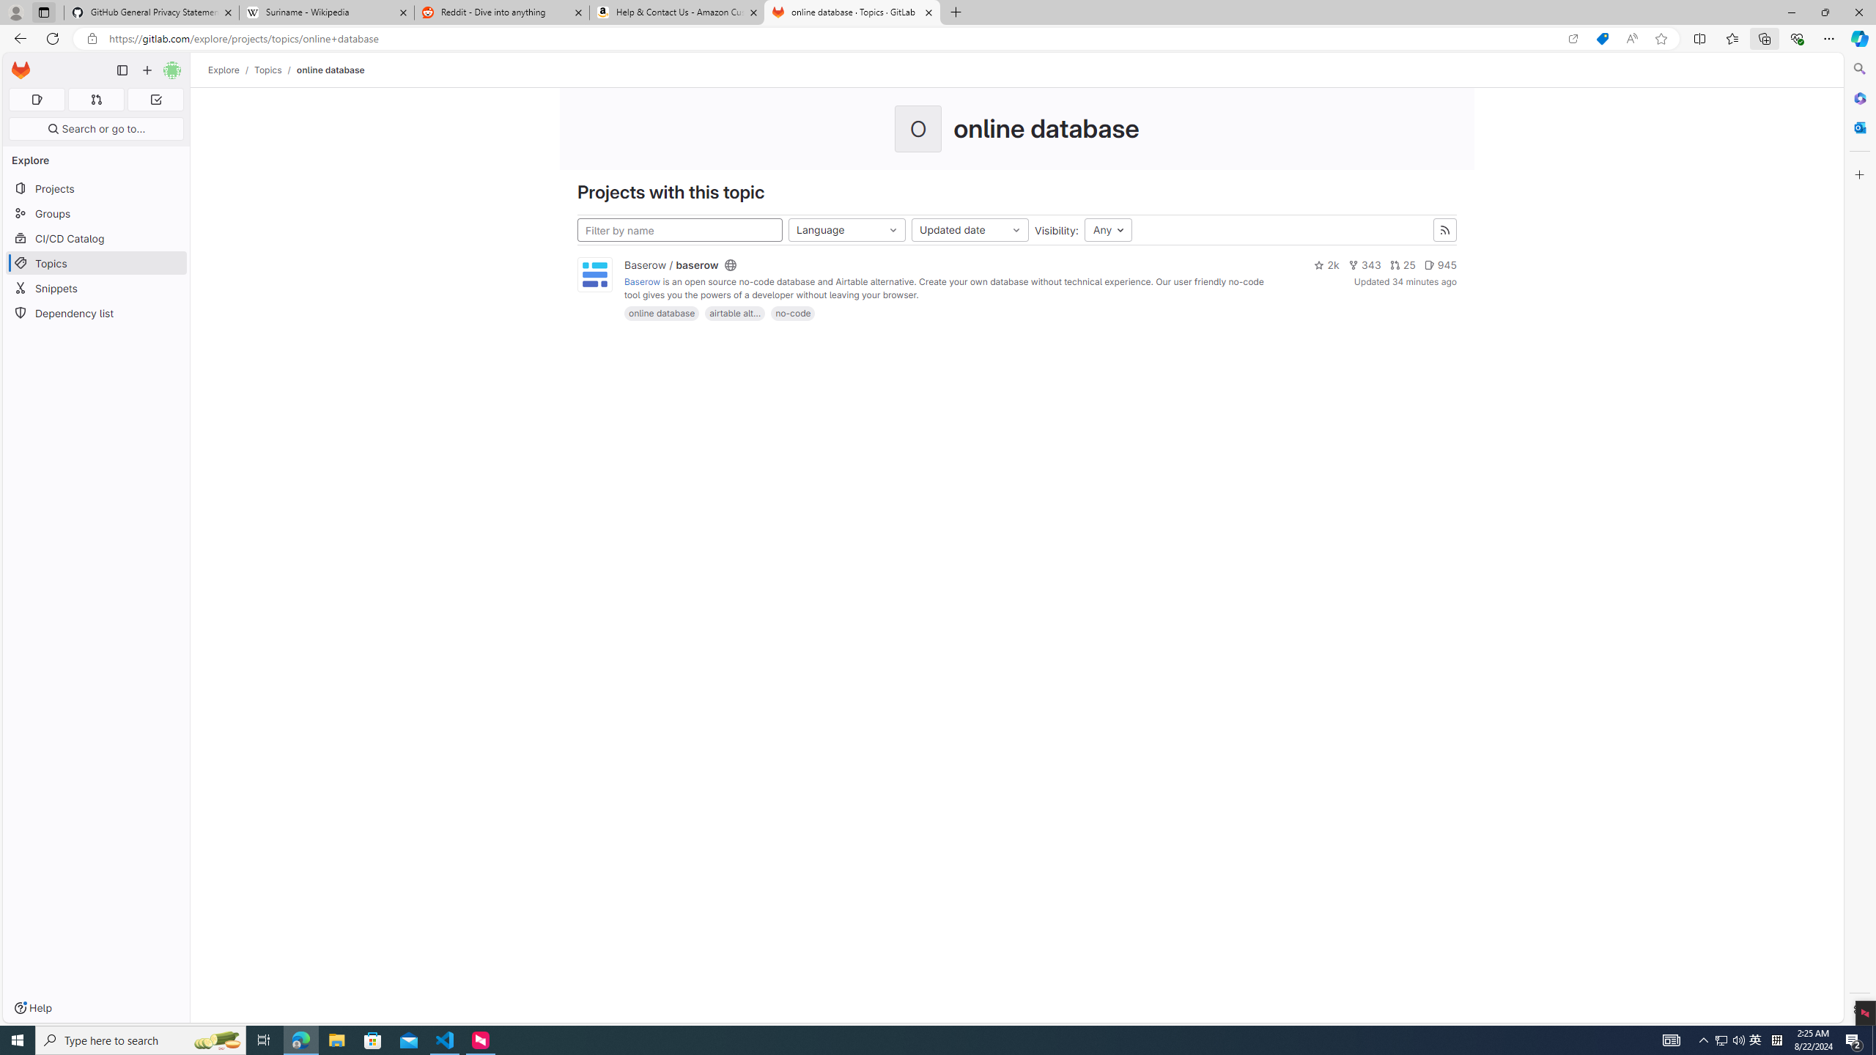 This screenshot has height=1055, width=1876. What do you see at coordinates (97, 214) in the screenshot?
I see `Groups` at bounding box center [97, 214].